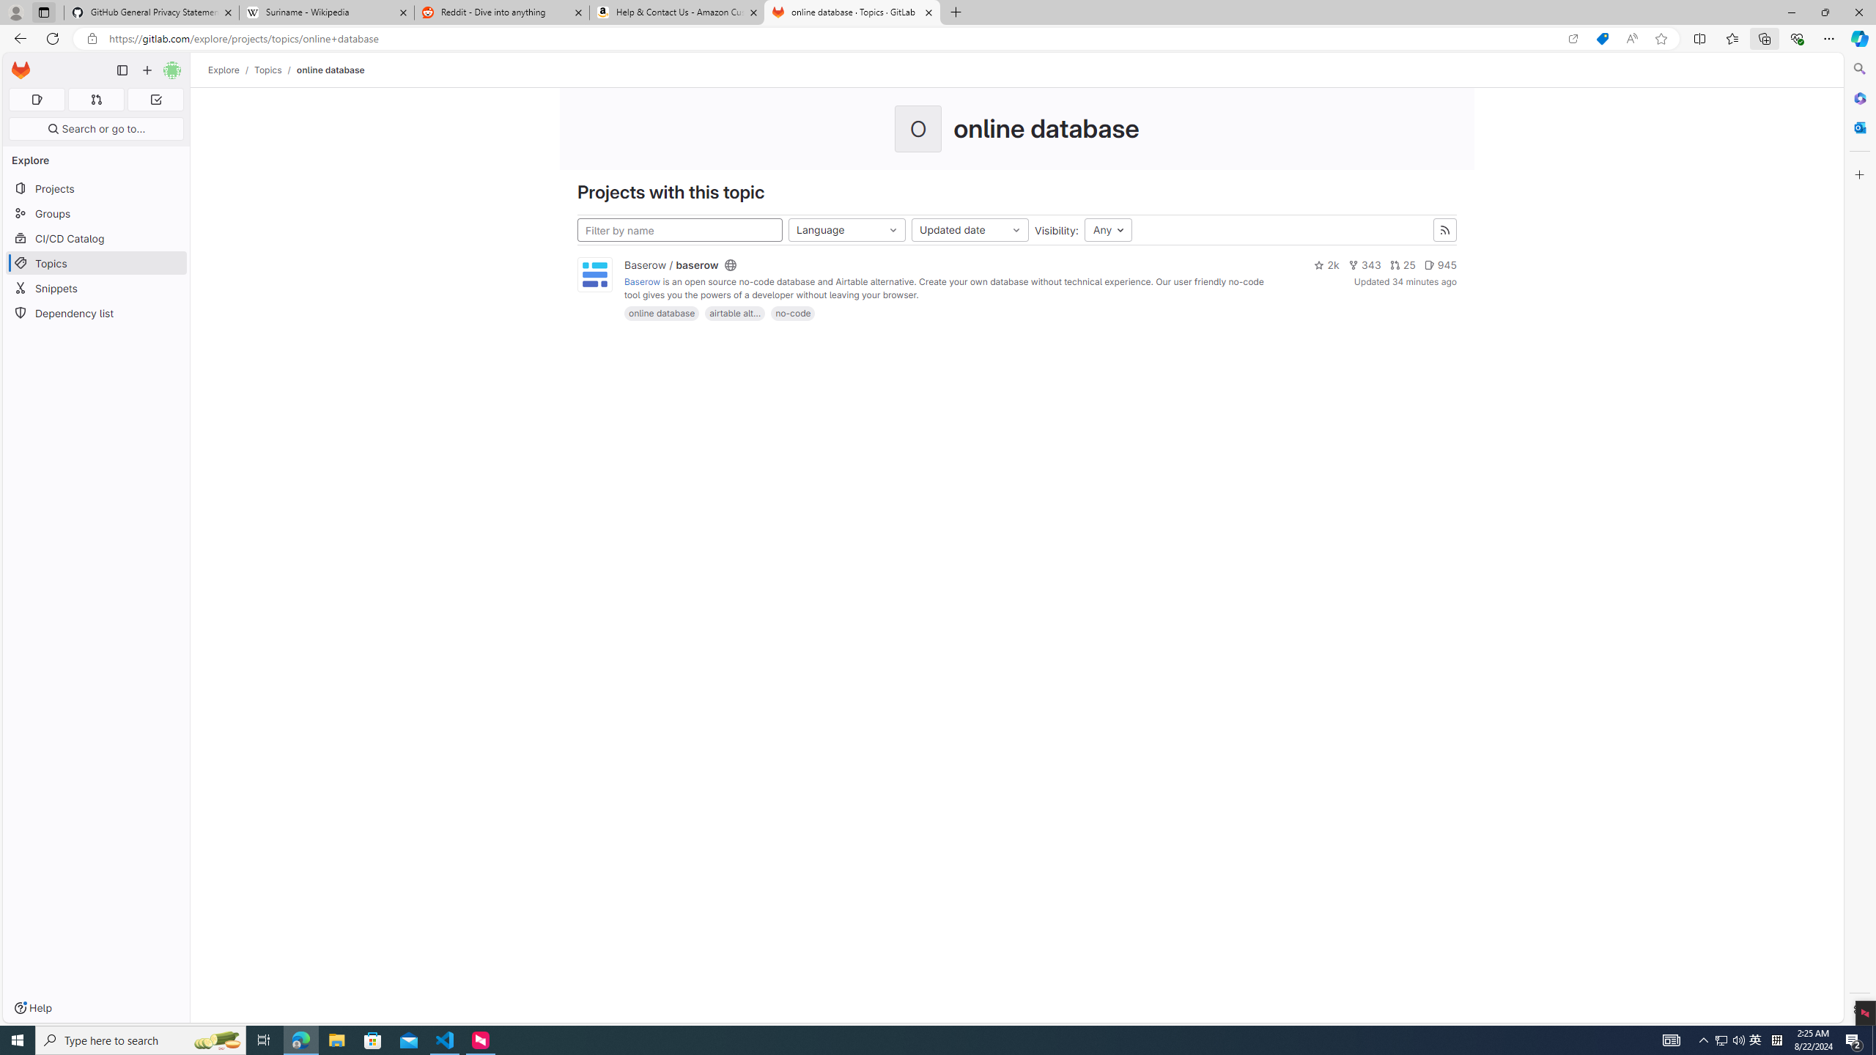 This screenshot has height=1055, width=1876. What do you see at coordinates (97, 214) in the screenshot?
I see `Groups` at bounding box center [97, 214].